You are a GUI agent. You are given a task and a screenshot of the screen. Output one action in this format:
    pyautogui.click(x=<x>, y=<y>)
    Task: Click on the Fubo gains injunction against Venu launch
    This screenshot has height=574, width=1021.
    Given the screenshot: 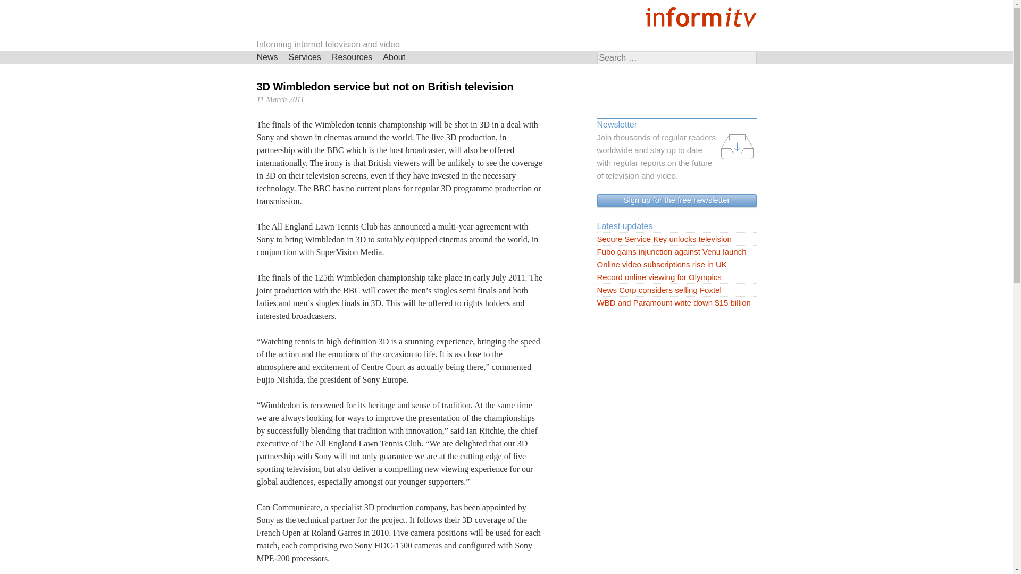 What is the action you would take?
    pyautogui.click(x=676, y=252)
    